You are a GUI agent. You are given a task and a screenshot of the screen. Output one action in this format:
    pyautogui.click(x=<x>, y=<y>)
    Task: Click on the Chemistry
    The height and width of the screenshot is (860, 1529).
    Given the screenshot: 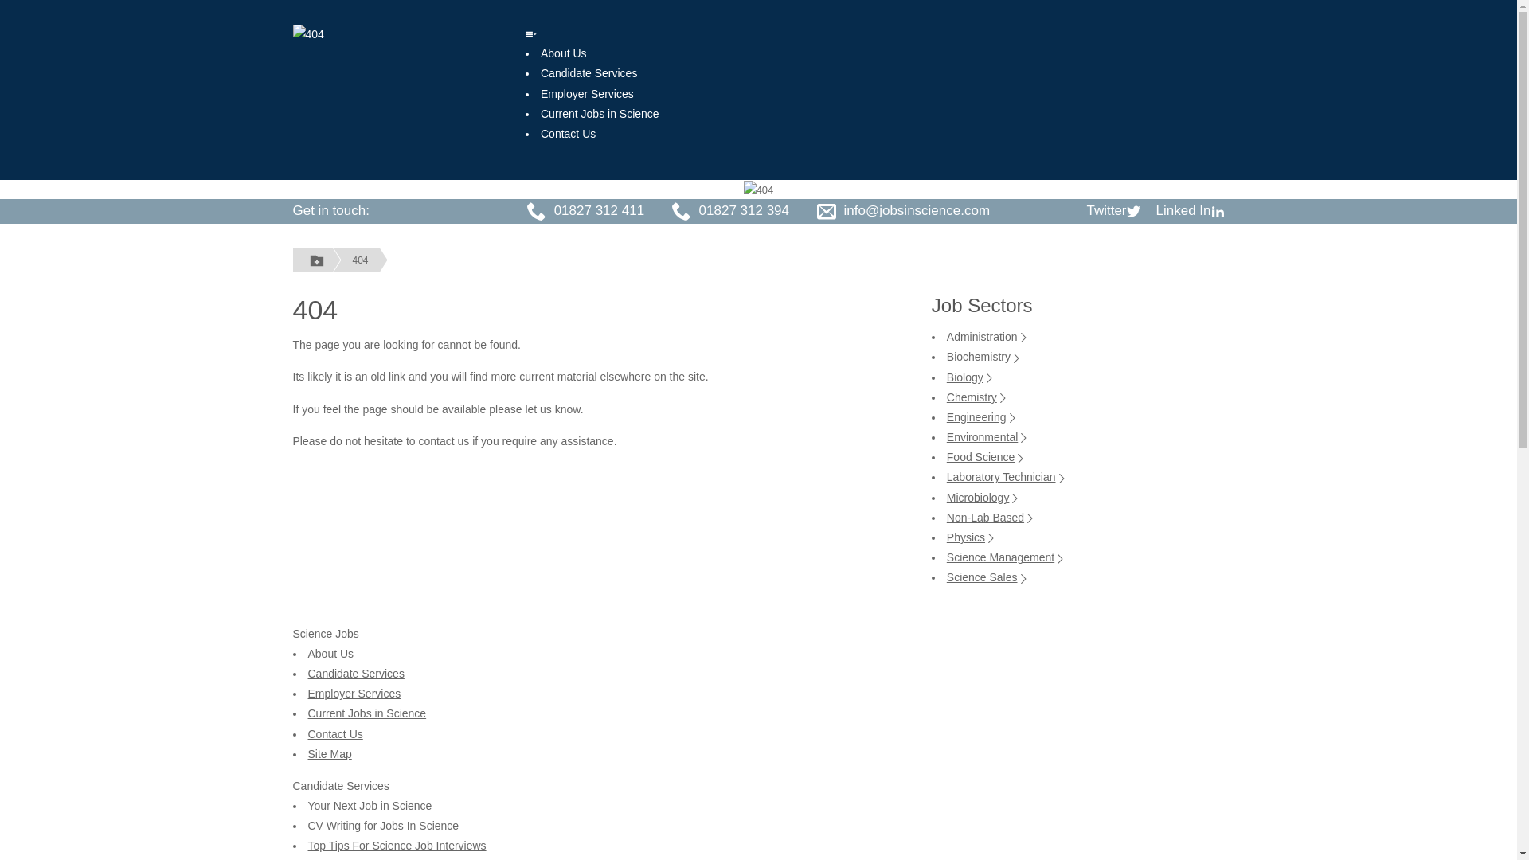 What is the action you would take?
    pyautogui.click(x=976, y=397)
    